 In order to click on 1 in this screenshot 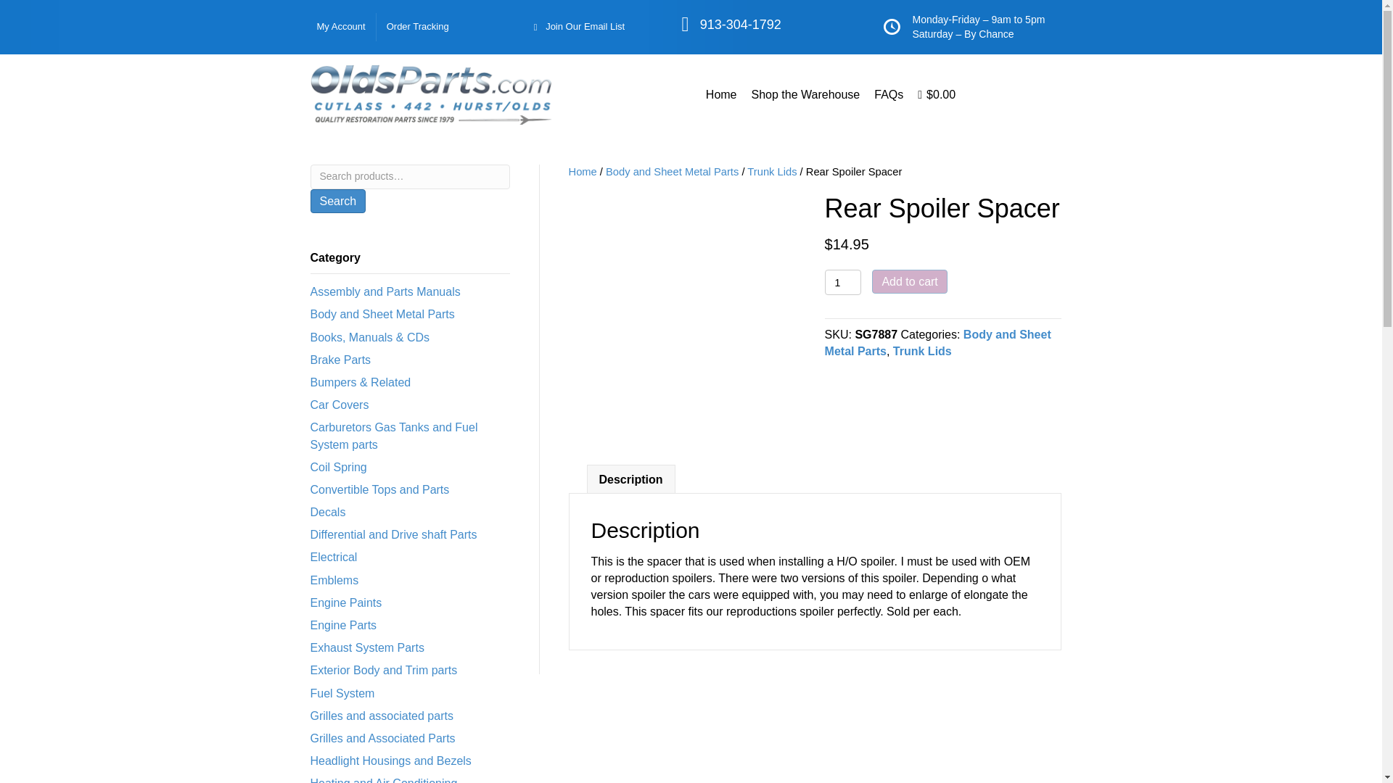, I will do `click(843, 282)`.